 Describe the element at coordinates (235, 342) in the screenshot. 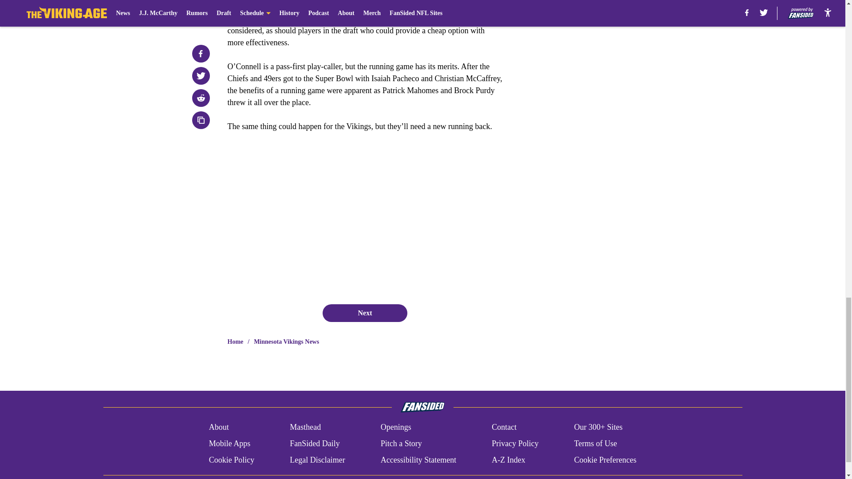

I see `Home` at that location.